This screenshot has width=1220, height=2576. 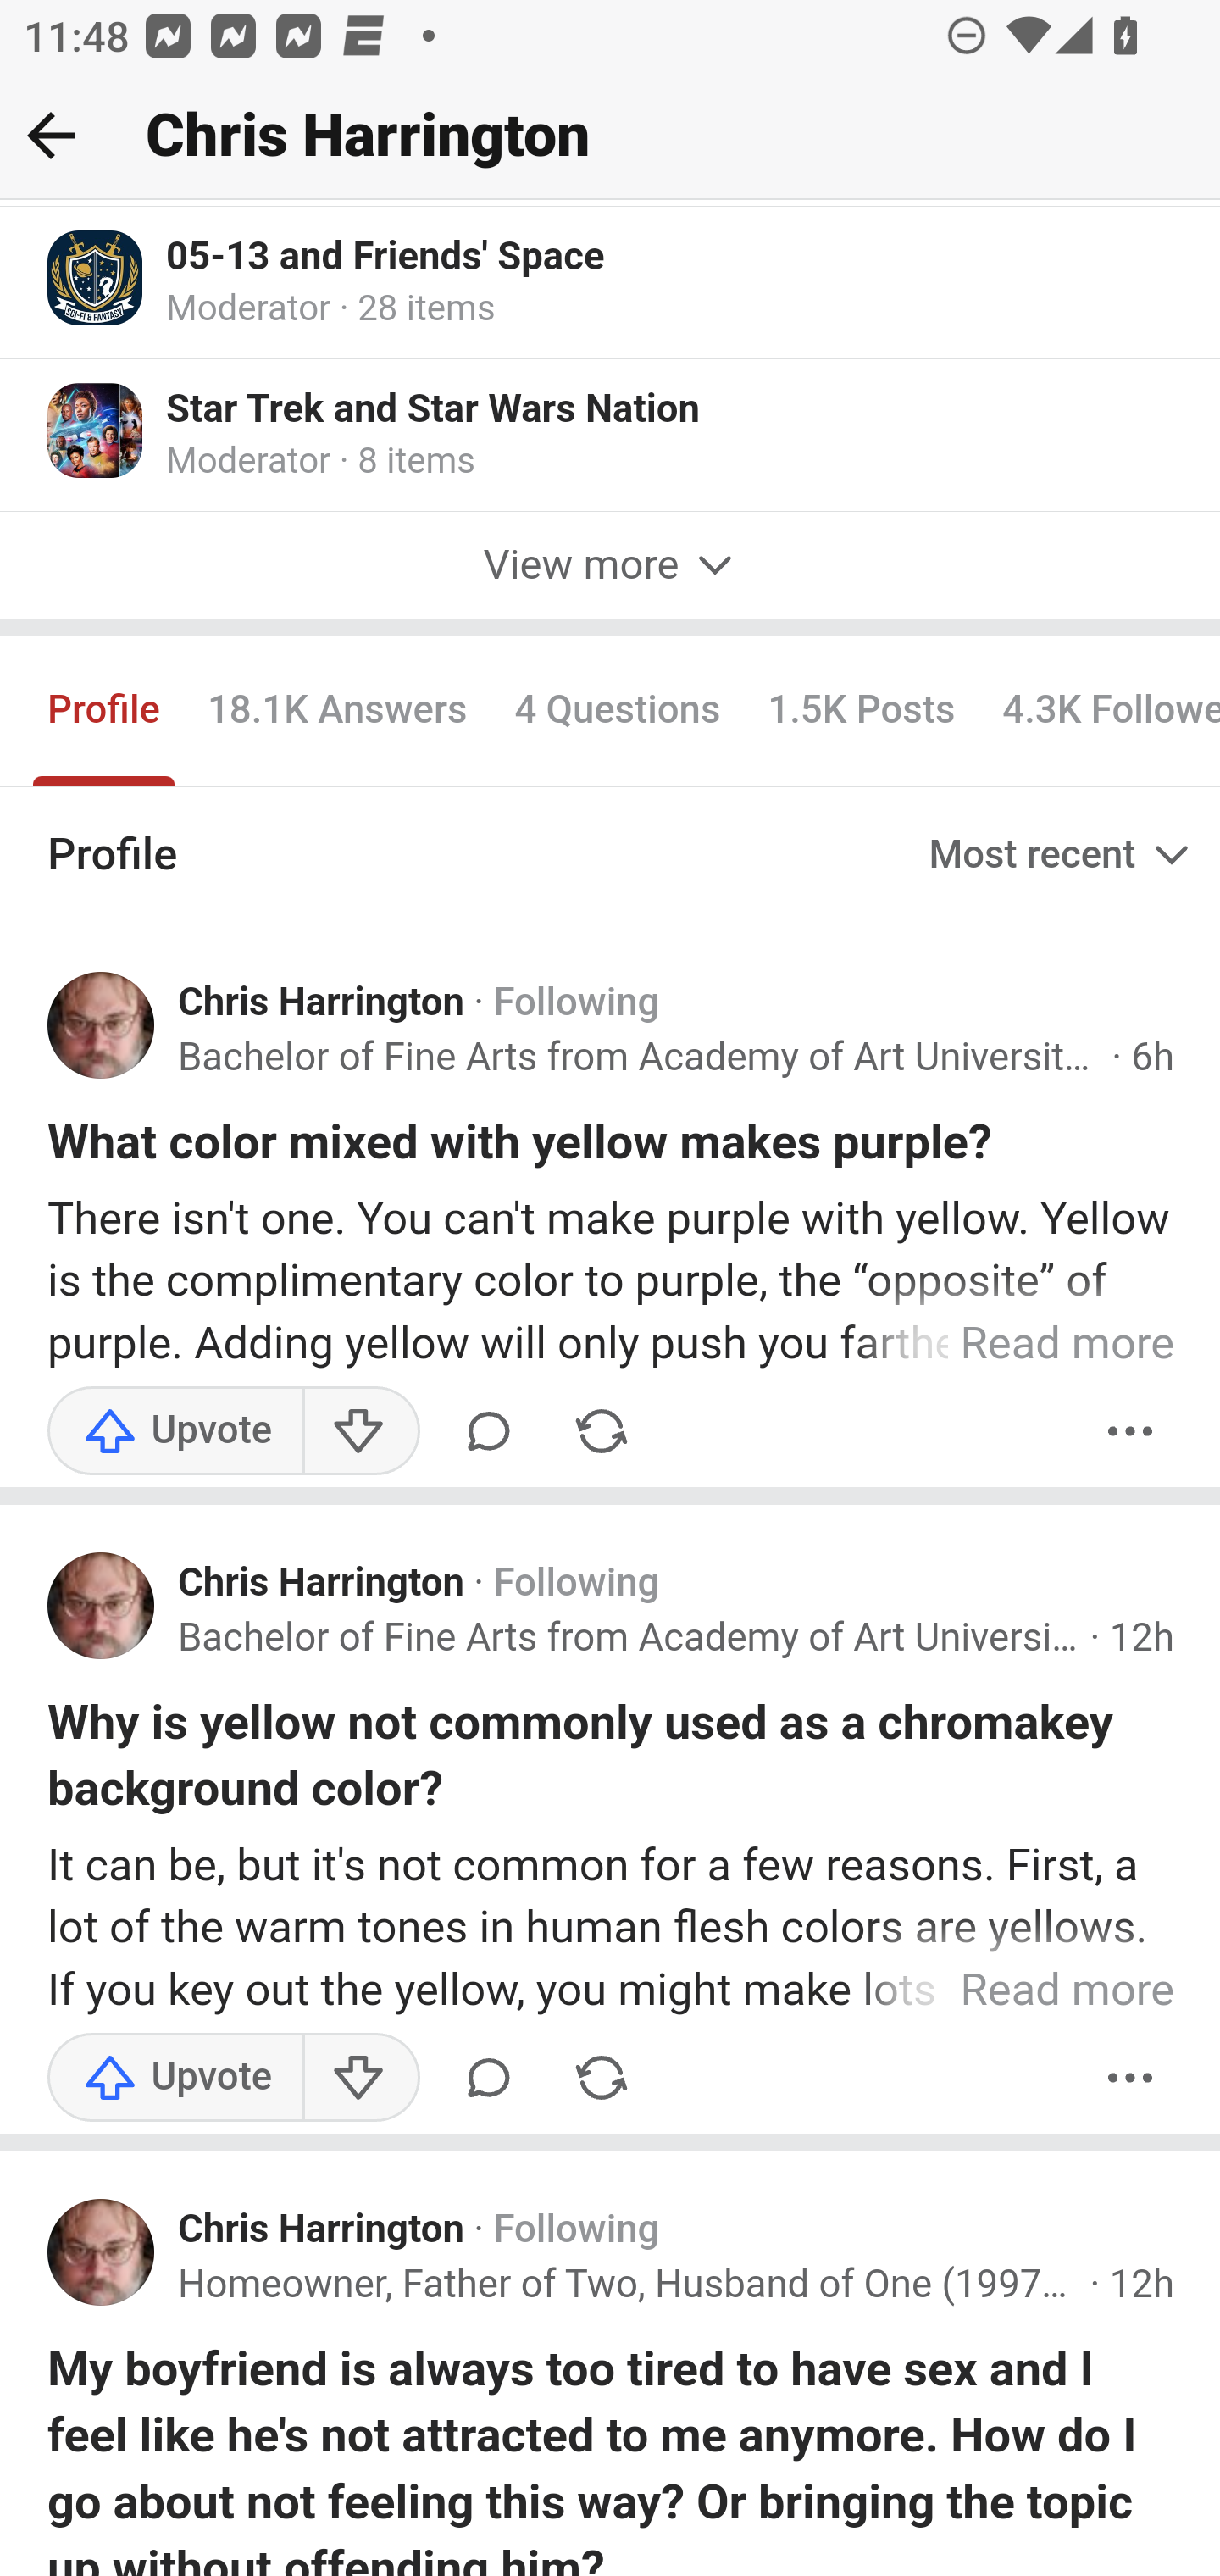 I want to click on Share, so click(x=602, y=1433).